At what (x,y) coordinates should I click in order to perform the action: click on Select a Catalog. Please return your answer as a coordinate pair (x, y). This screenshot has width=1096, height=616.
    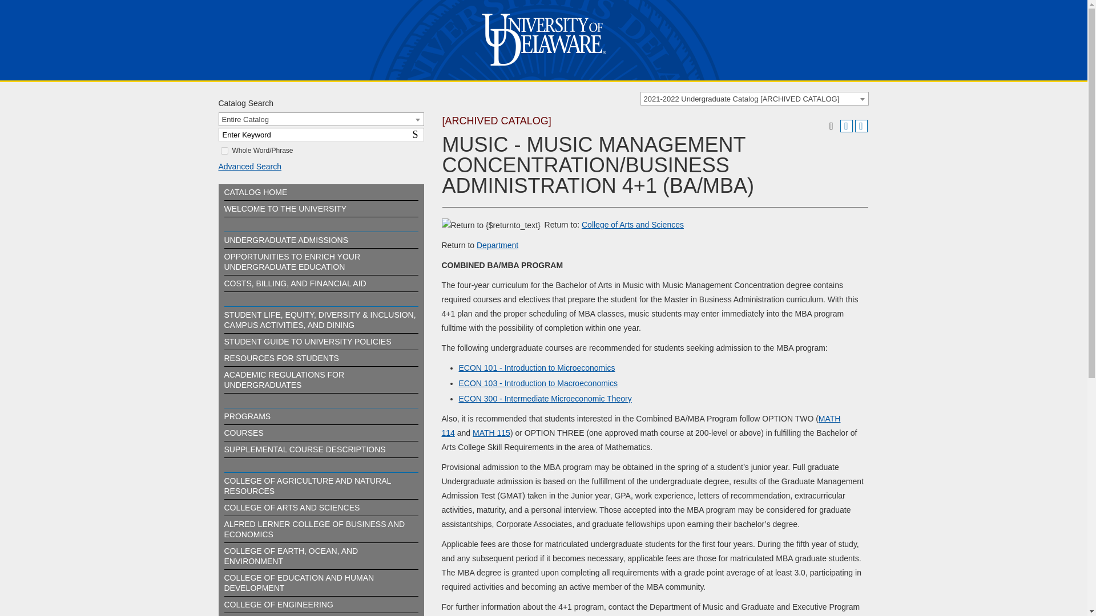
    Looking at the image, I should click on (755, 98).